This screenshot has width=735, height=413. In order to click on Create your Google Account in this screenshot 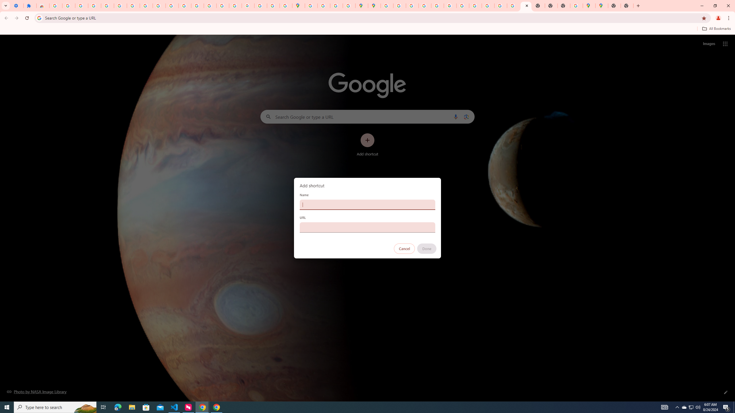, I will do `click(336, 6)`.